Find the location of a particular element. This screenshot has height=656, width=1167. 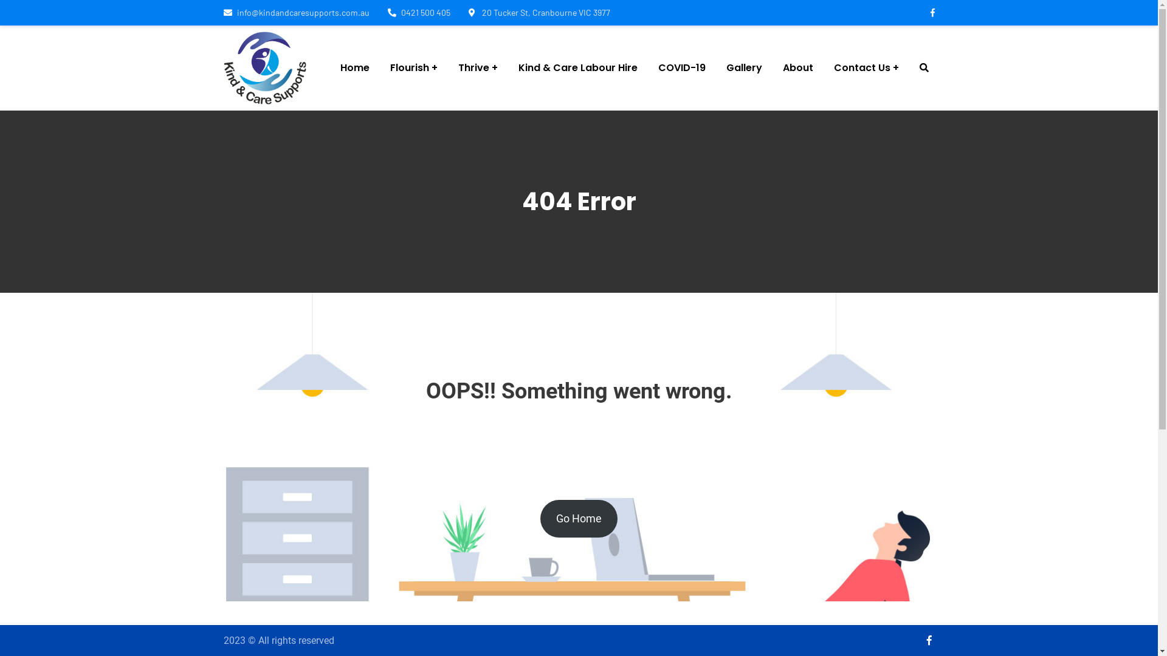

Human Rights is located at coordinates (501, 439).